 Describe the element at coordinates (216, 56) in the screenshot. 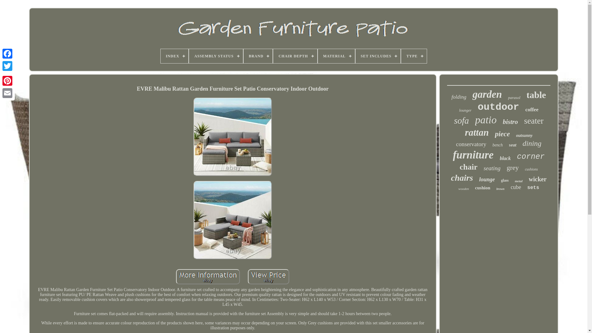

I see `ASSEMBLY STATUS` at that location.